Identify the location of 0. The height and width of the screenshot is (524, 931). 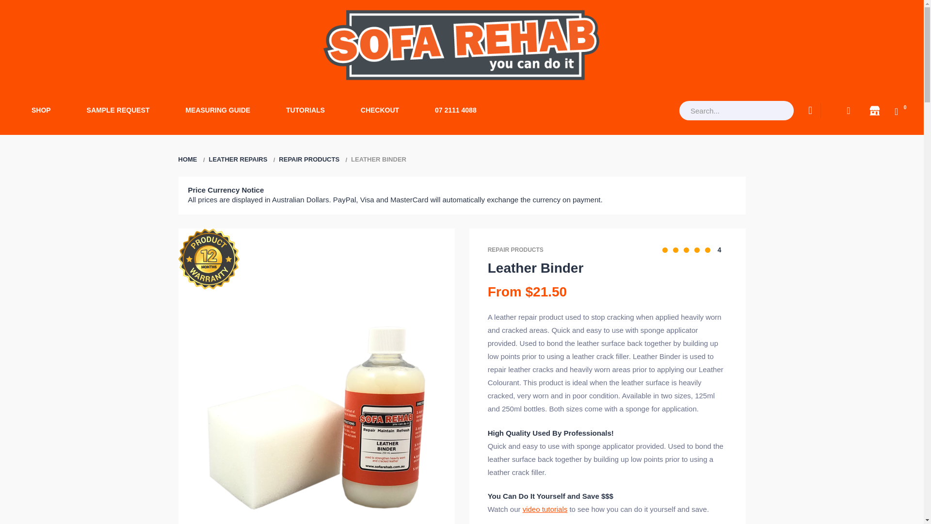
(902, 111).